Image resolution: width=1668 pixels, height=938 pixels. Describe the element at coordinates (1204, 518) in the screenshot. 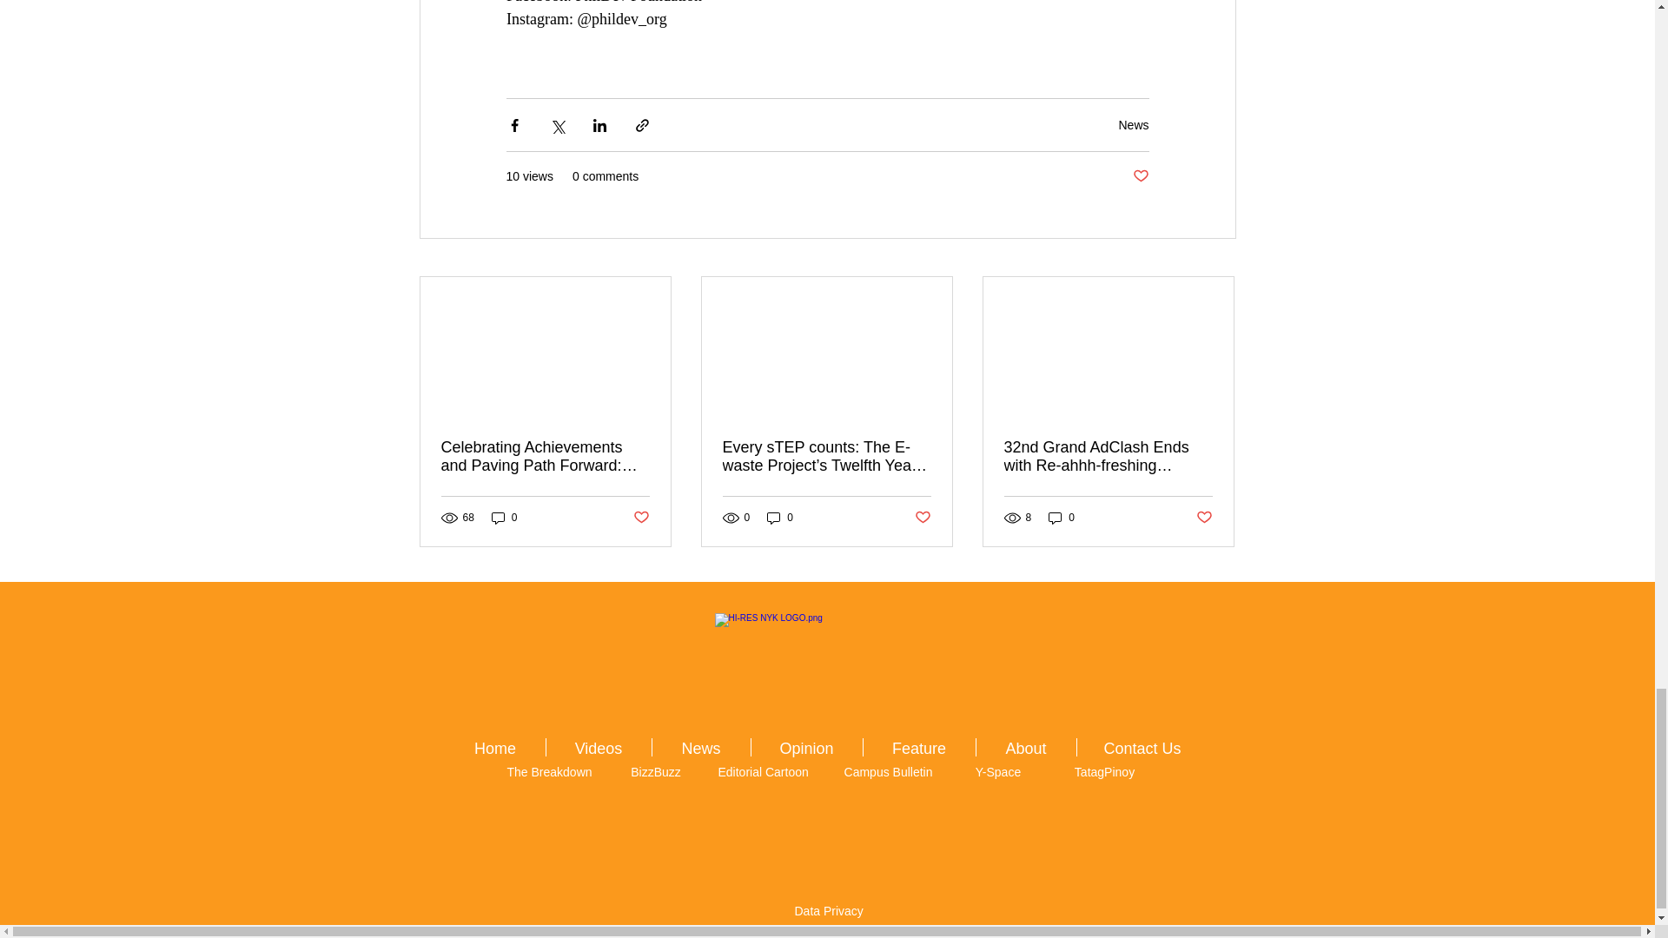

I see `Post not marked as liked` at that location.